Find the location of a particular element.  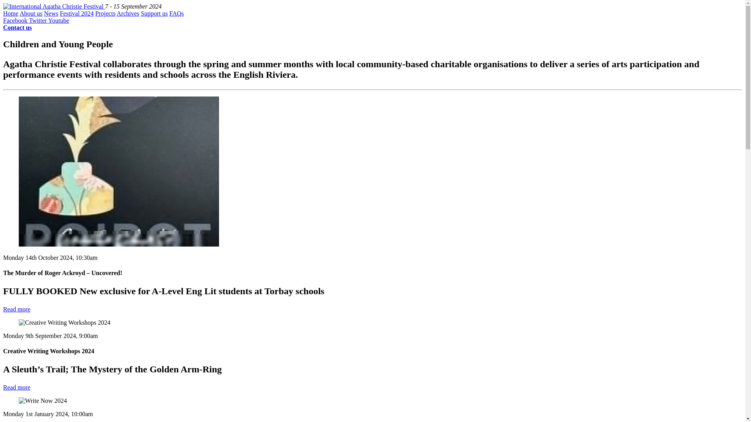

Home is located at coordinates (10, 13).